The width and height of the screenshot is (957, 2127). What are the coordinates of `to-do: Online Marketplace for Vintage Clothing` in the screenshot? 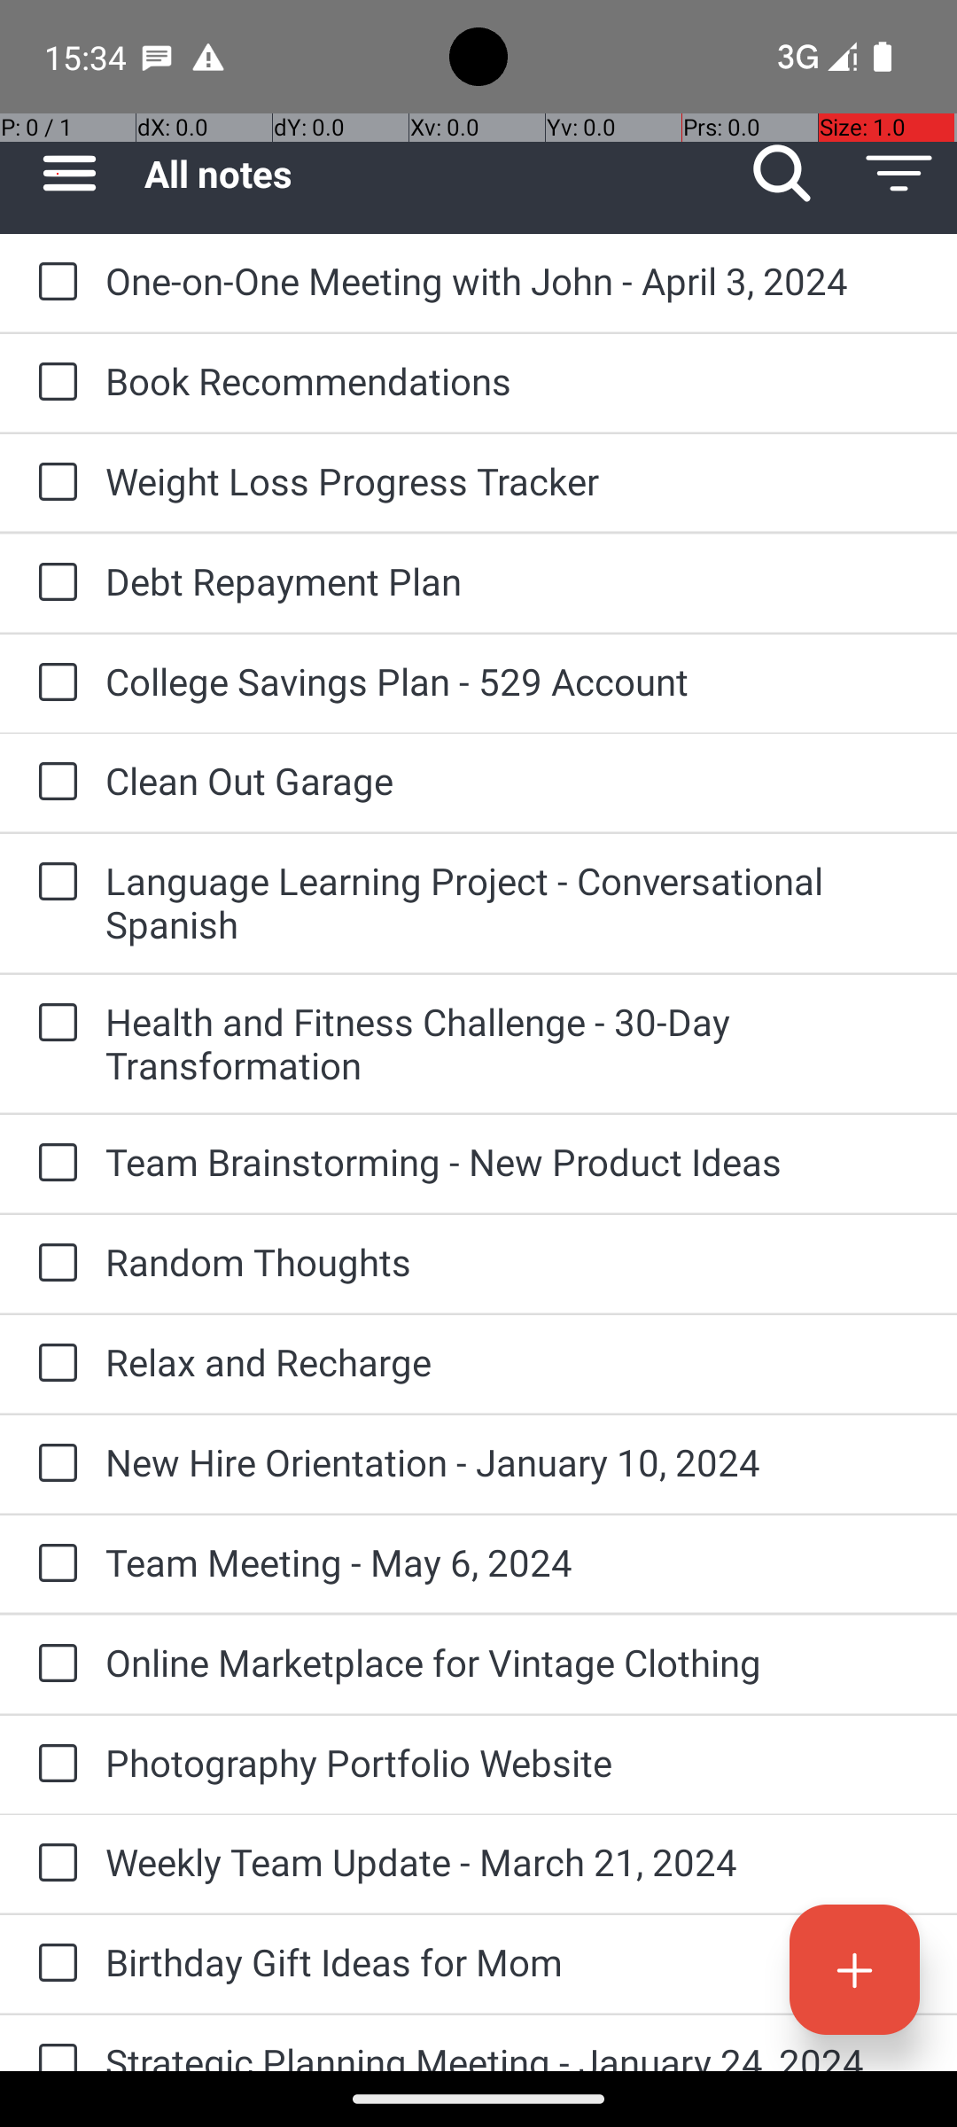 It's located at (53, 1664).